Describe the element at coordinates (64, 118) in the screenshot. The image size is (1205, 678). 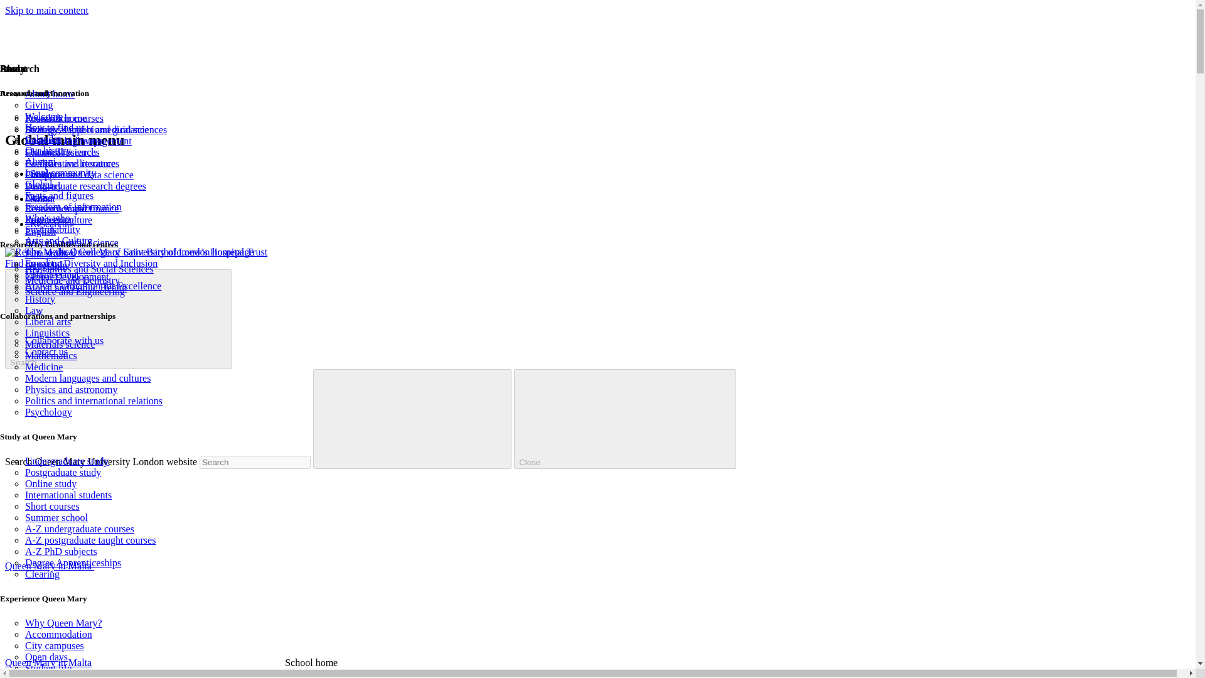
I see `Foundation courses` at that location.